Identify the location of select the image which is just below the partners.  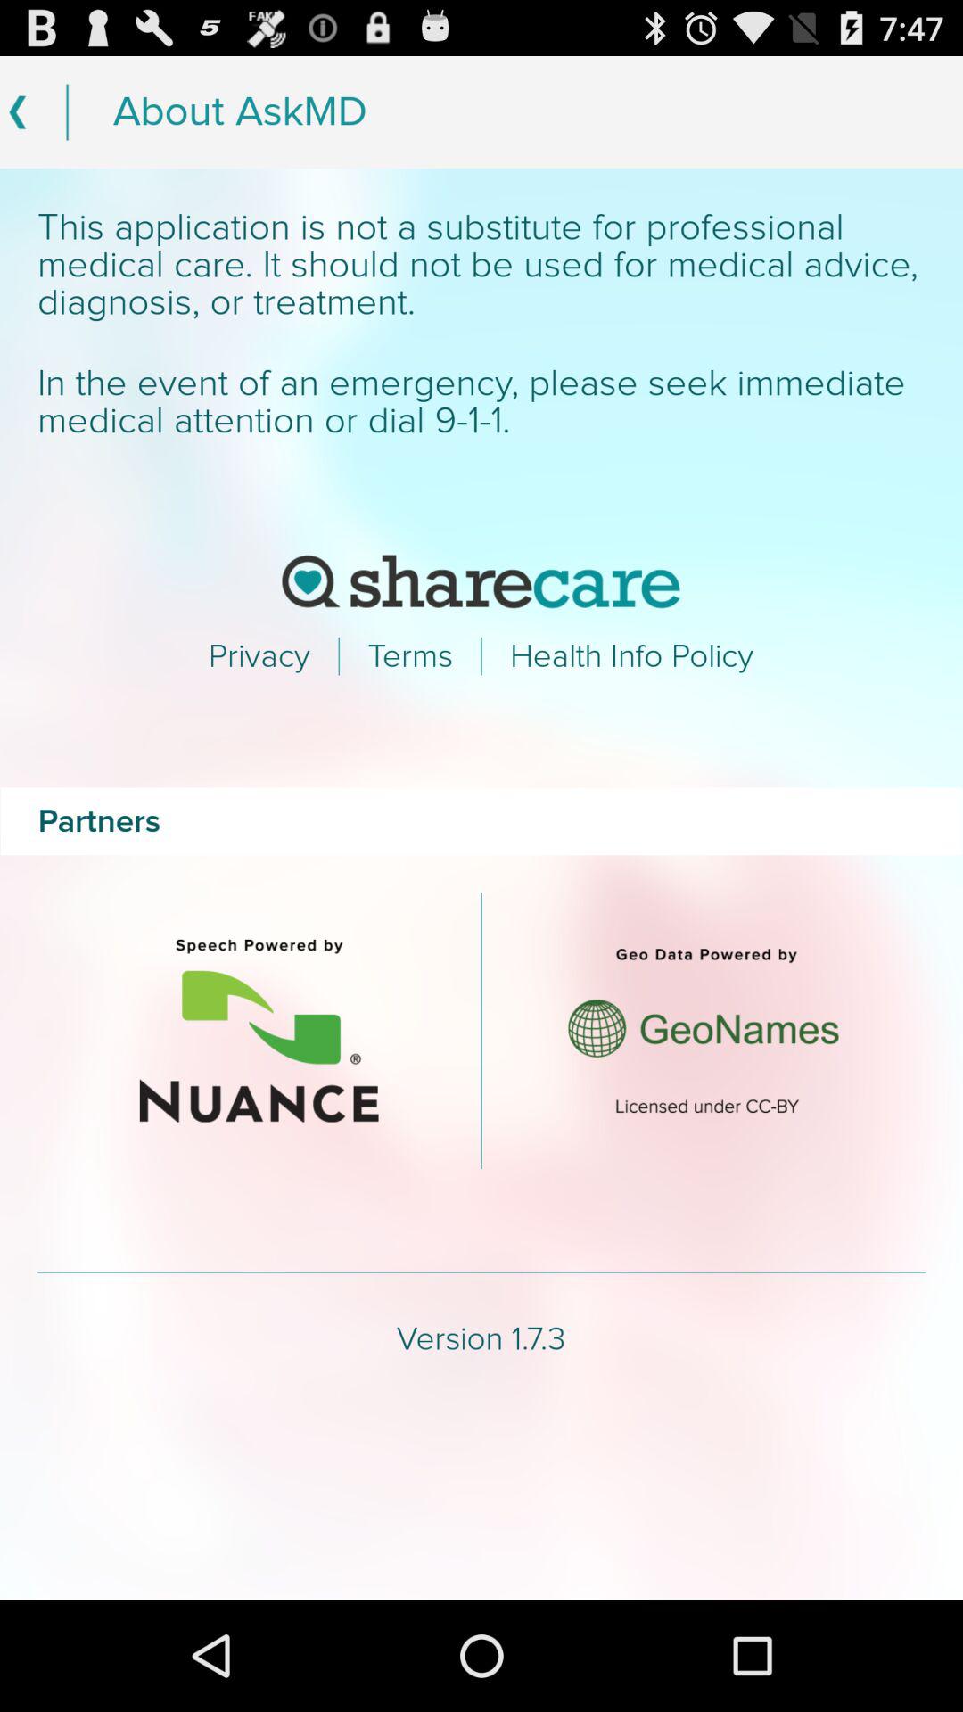
(259, 1031).